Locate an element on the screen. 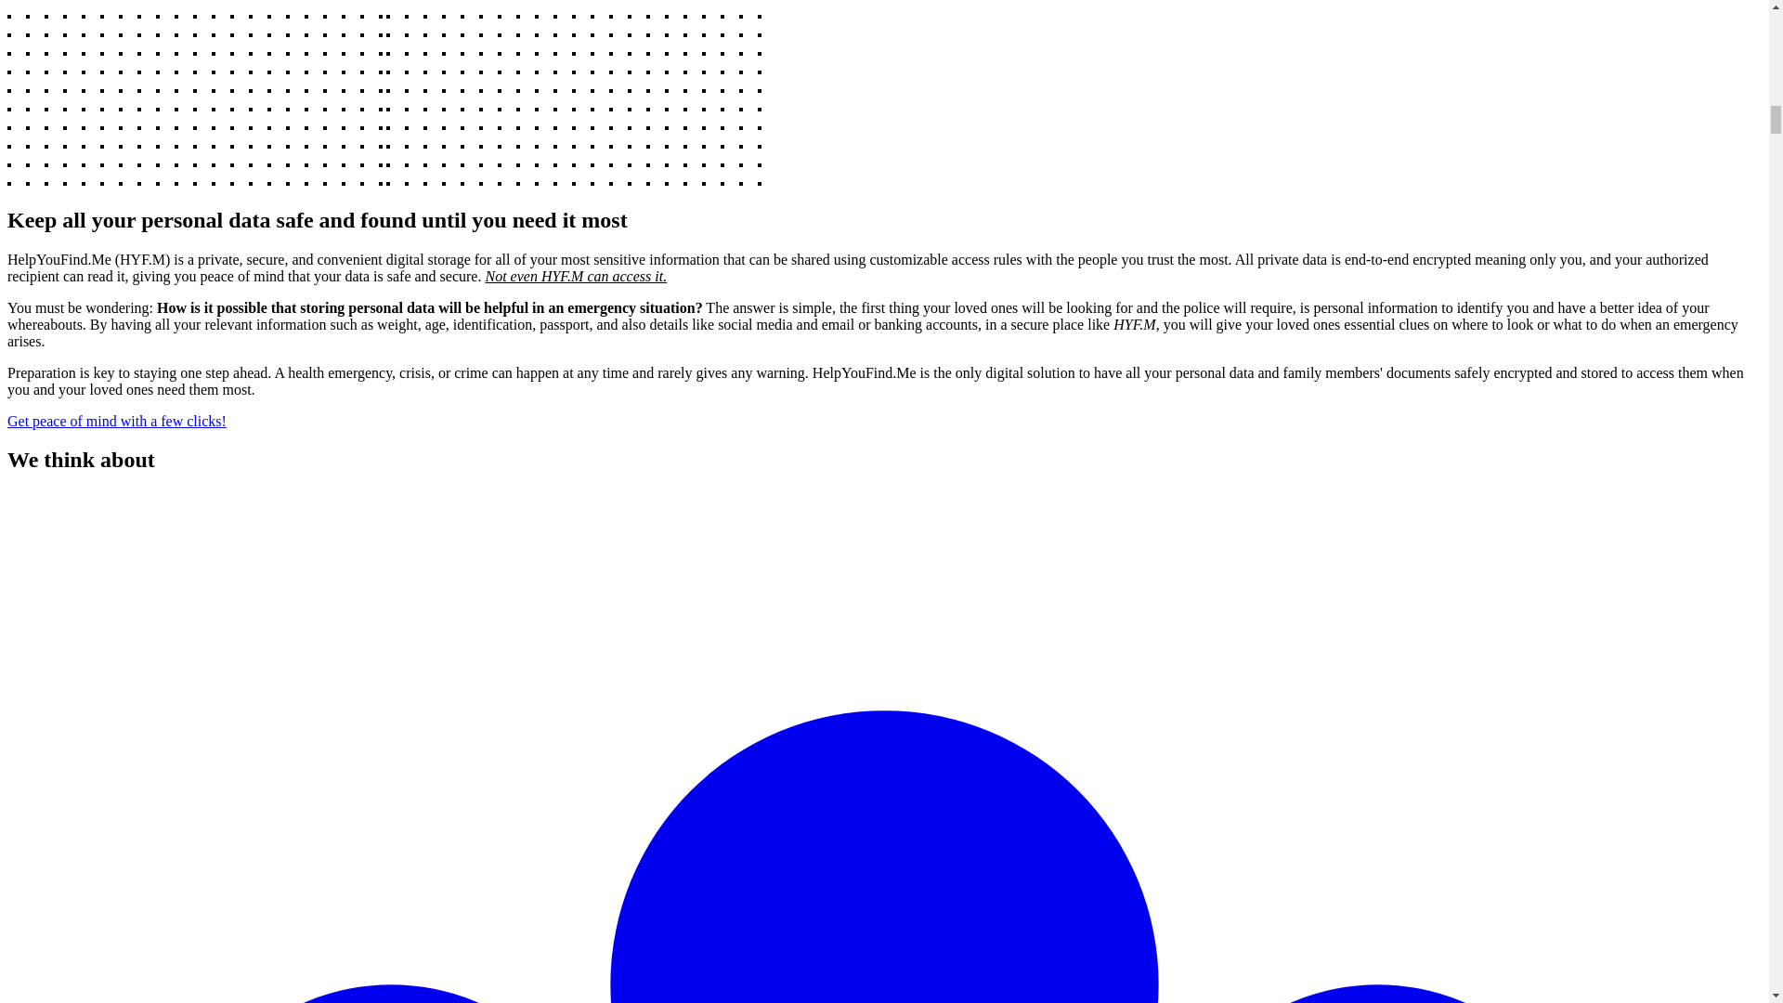  Get peace of mind with a few clicks! is located at coordinates (116, 421).